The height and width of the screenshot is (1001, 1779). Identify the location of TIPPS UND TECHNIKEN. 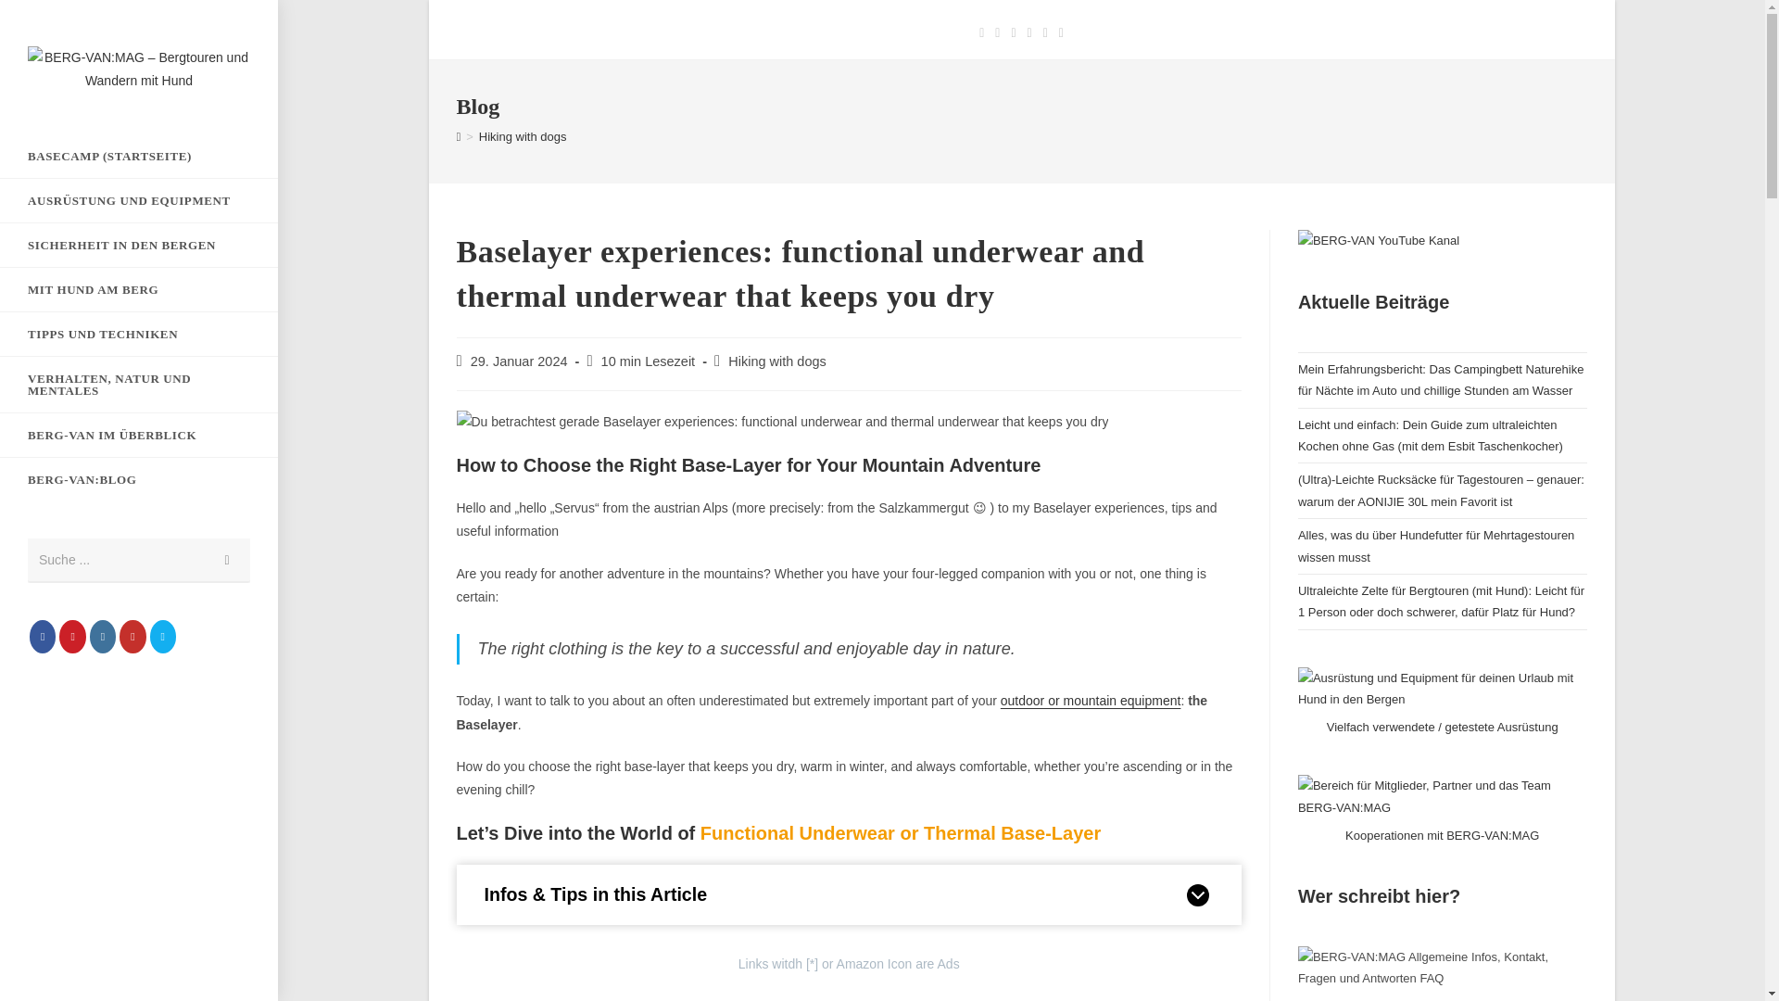
(139, 334).